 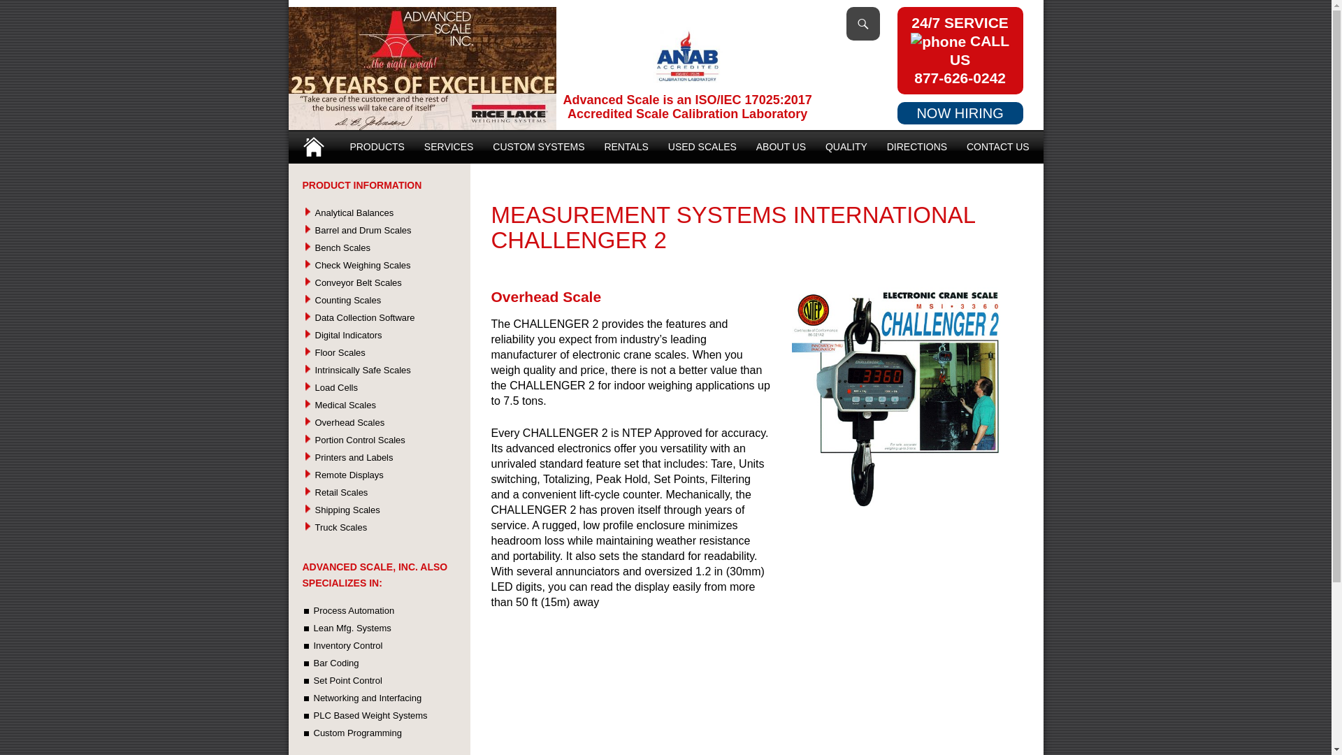 What do you see at coordinates (342, 247) in the screenshot?
I see `Bench Scales` at bounding box center [342, 247].